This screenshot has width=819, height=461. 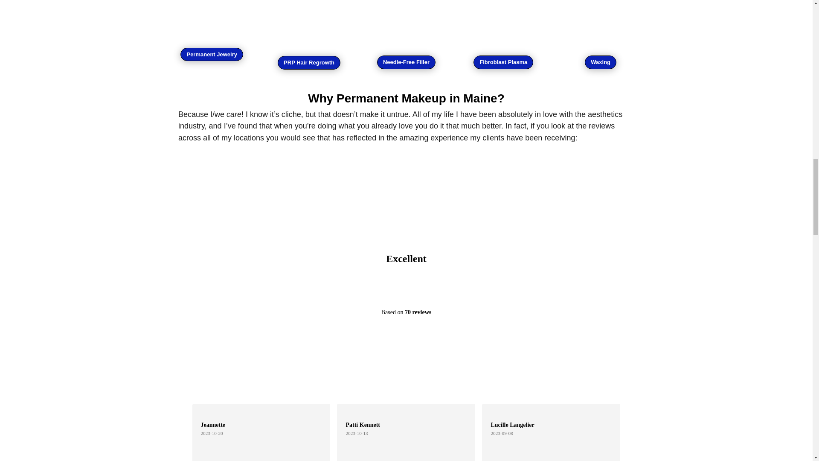 What do you see at coordinates (406, 21) in the screenshot?
I see `nf-botox` at bounding box center [406, 21].